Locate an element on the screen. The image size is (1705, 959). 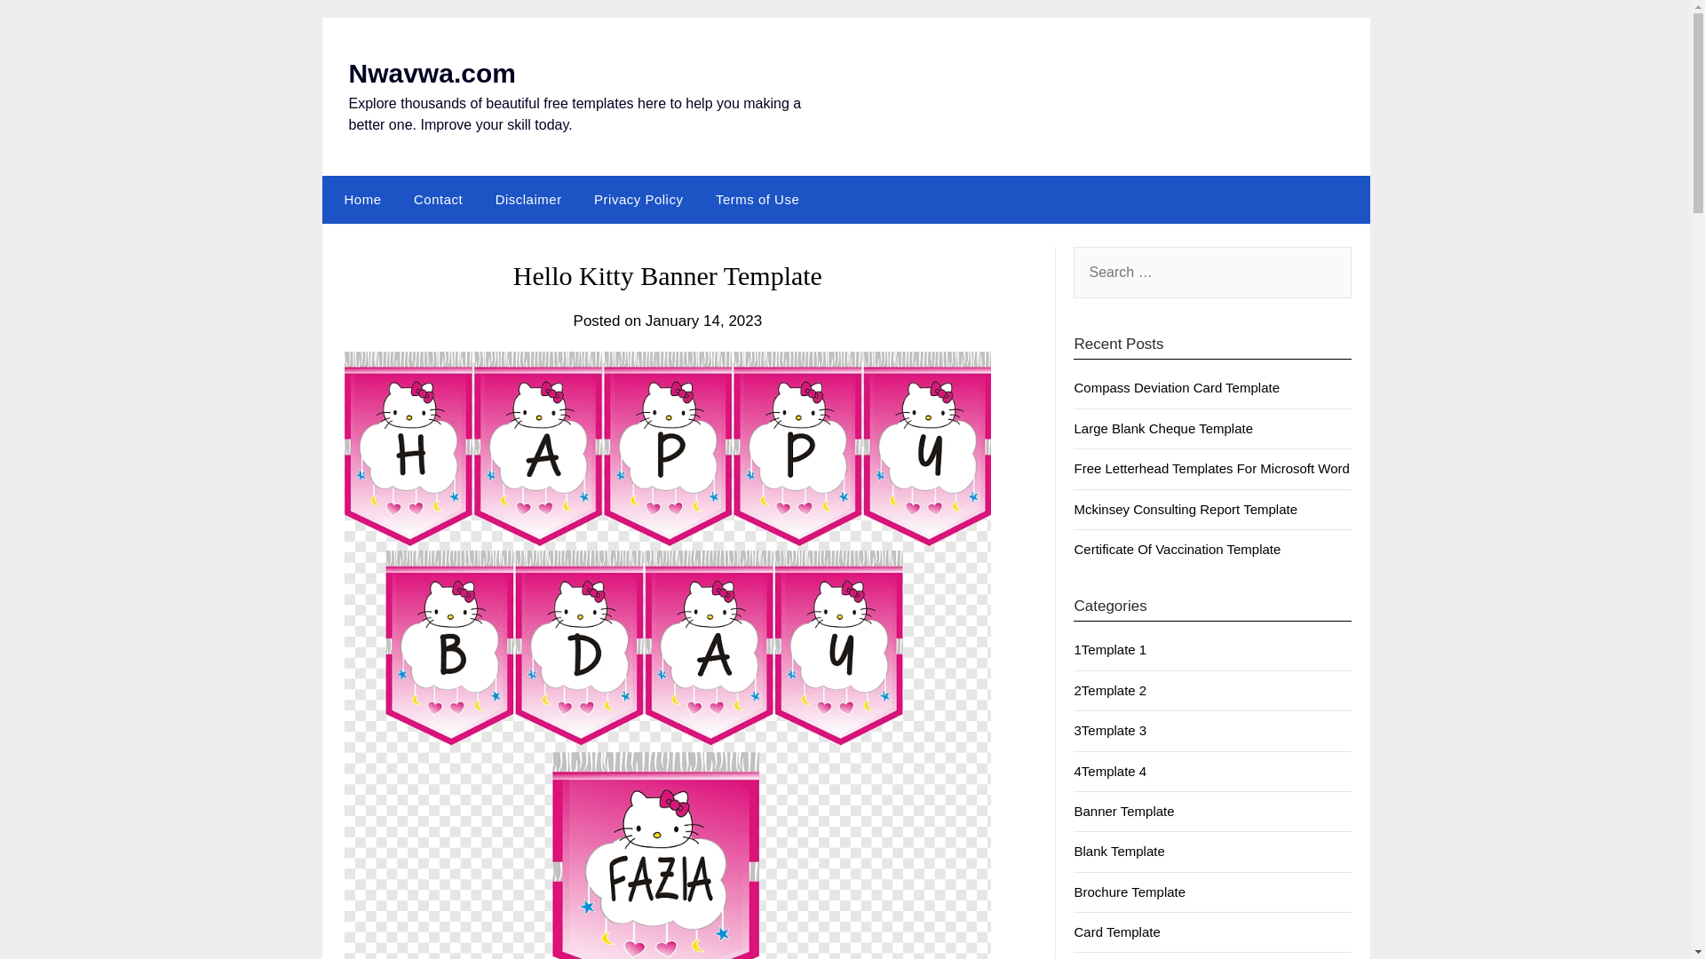
2Template 2 is located at coordinates (1110, 690).